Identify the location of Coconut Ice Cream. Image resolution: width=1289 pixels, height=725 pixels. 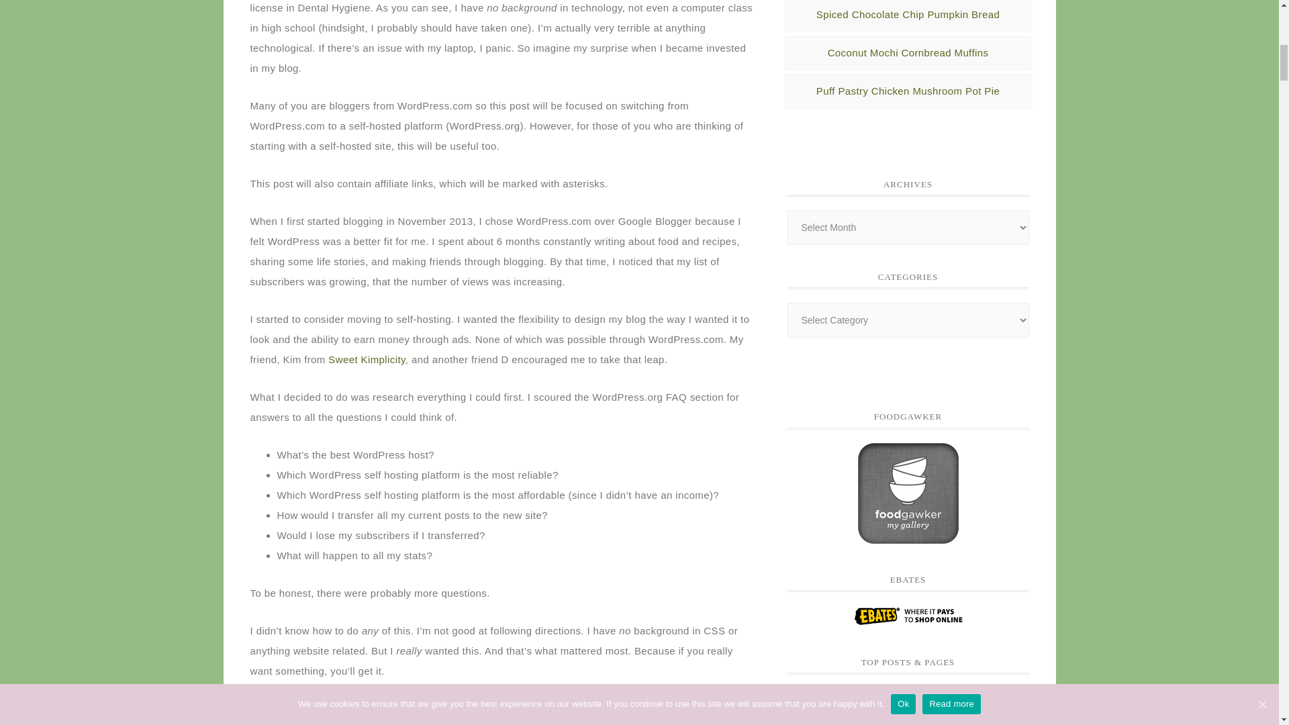
(968, 706).